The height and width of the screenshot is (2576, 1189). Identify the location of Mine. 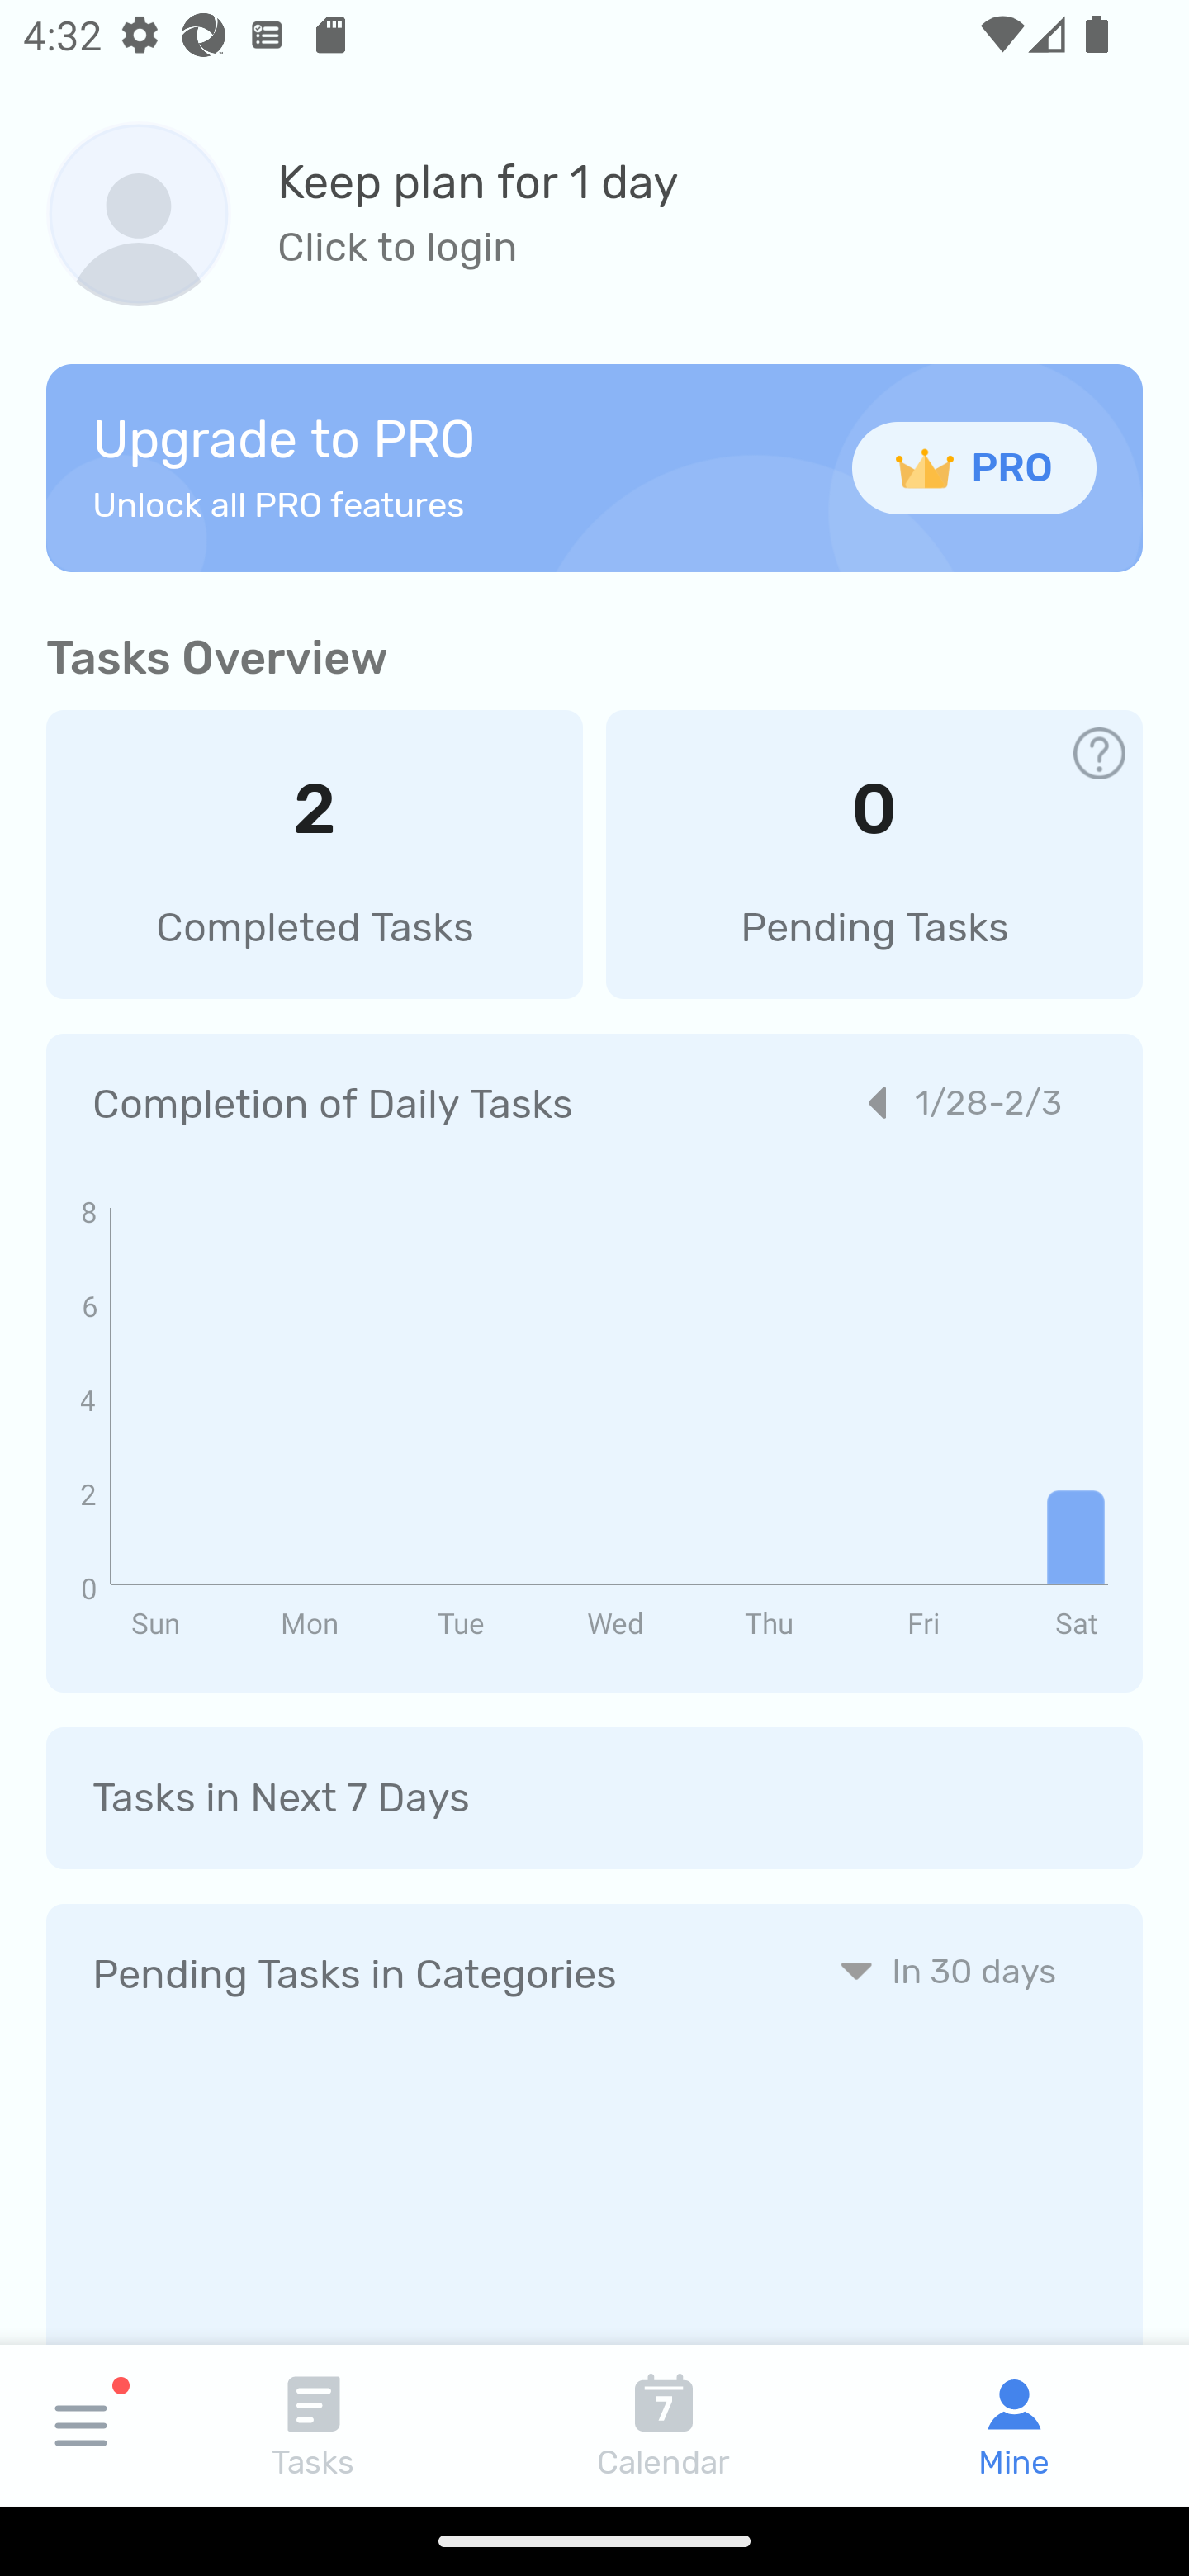
(1014, 2425).